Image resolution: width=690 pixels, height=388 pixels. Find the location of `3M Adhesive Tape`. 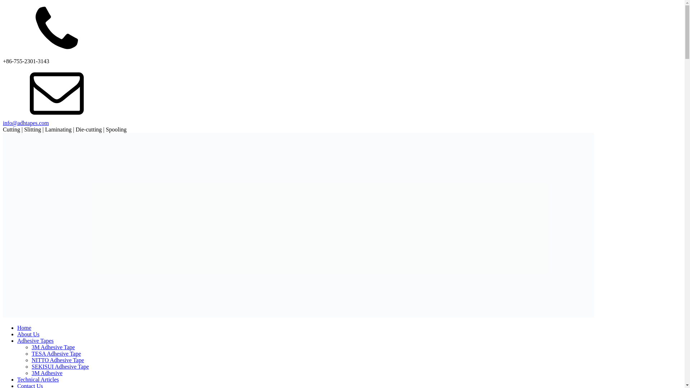

3M Adhesive Tape is located at coordinates (53, 347).